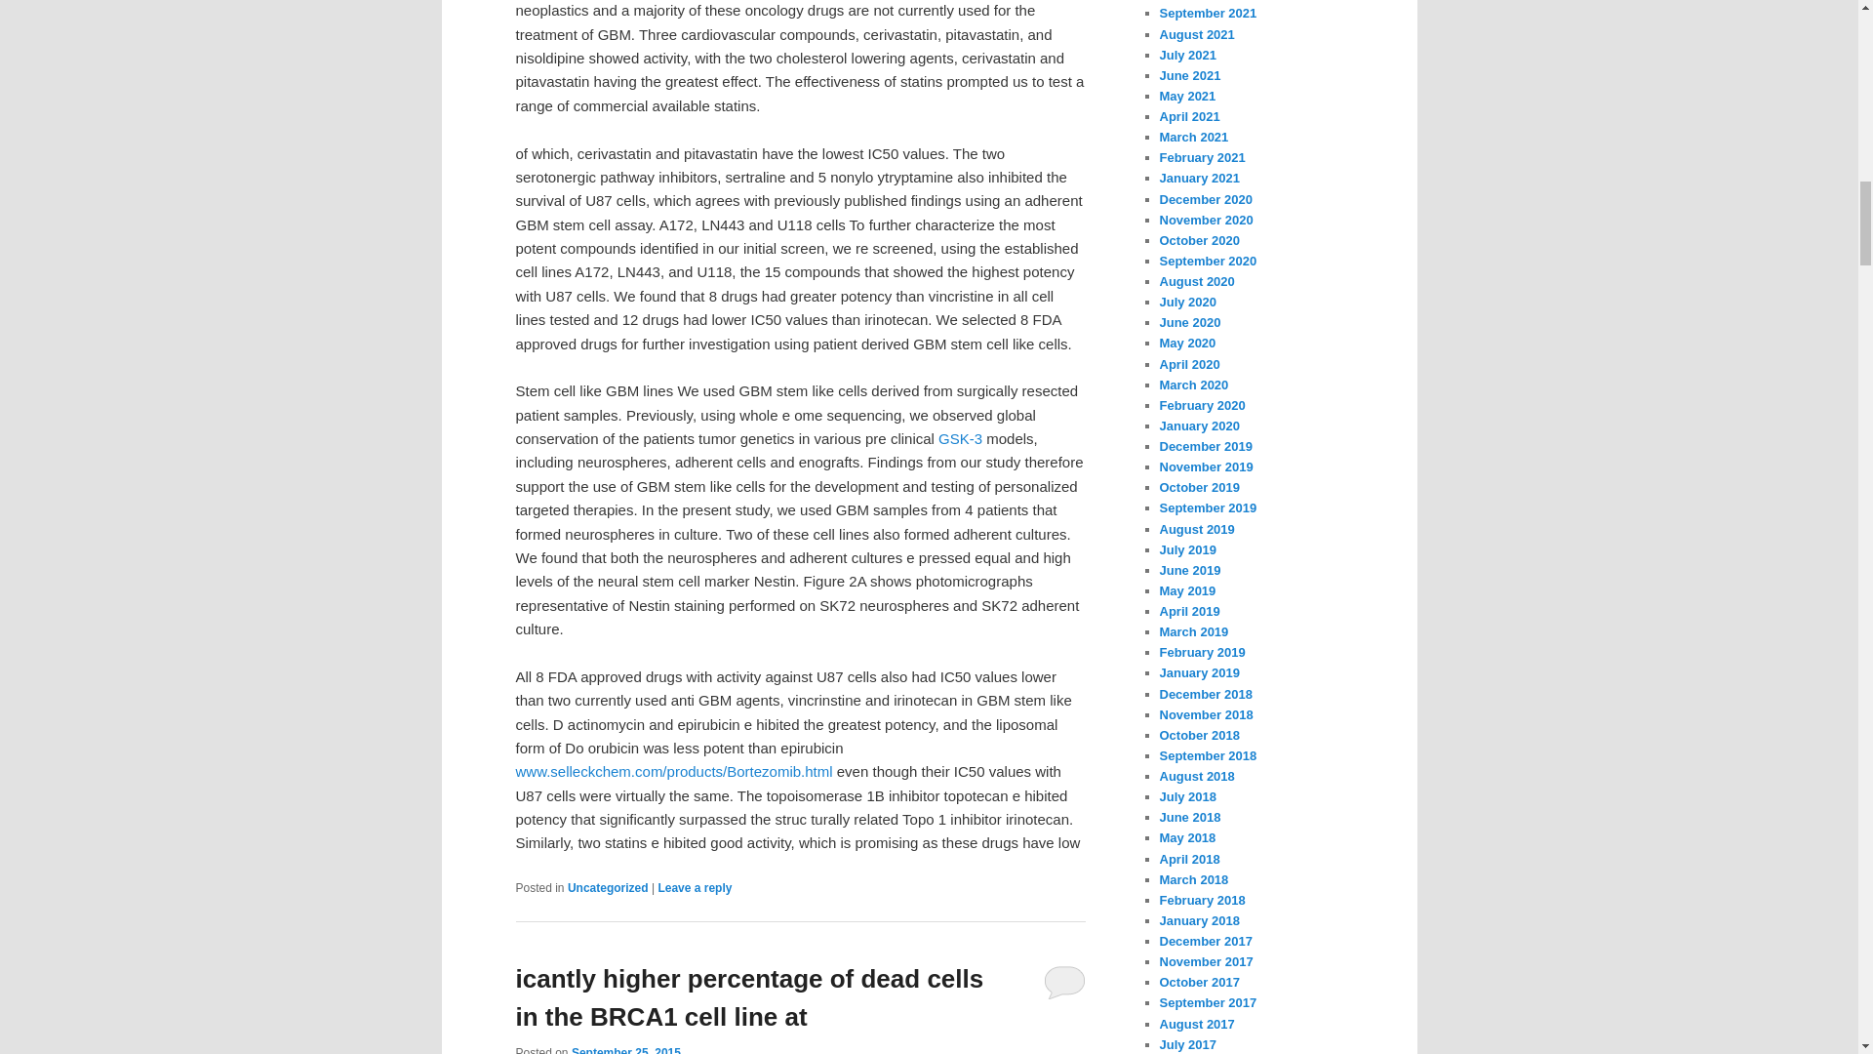  What do you see at coordinates (695, 887) in the screenshot?
I see `Leave a reply` at bounding box center [695, 887].